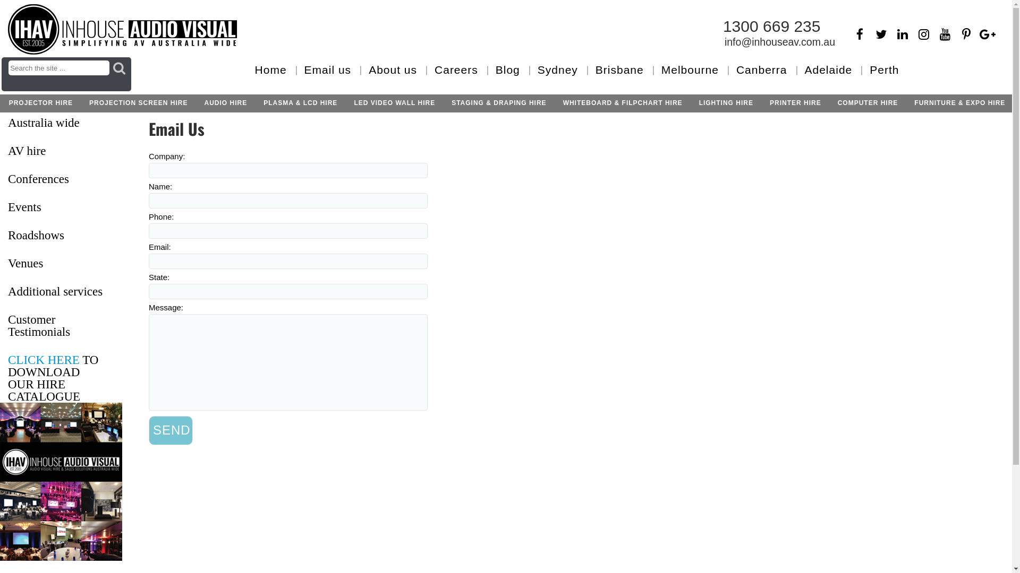 This screenshot has height=573, width=1020. I want to click on CLICK HERE, so click(44, 360).